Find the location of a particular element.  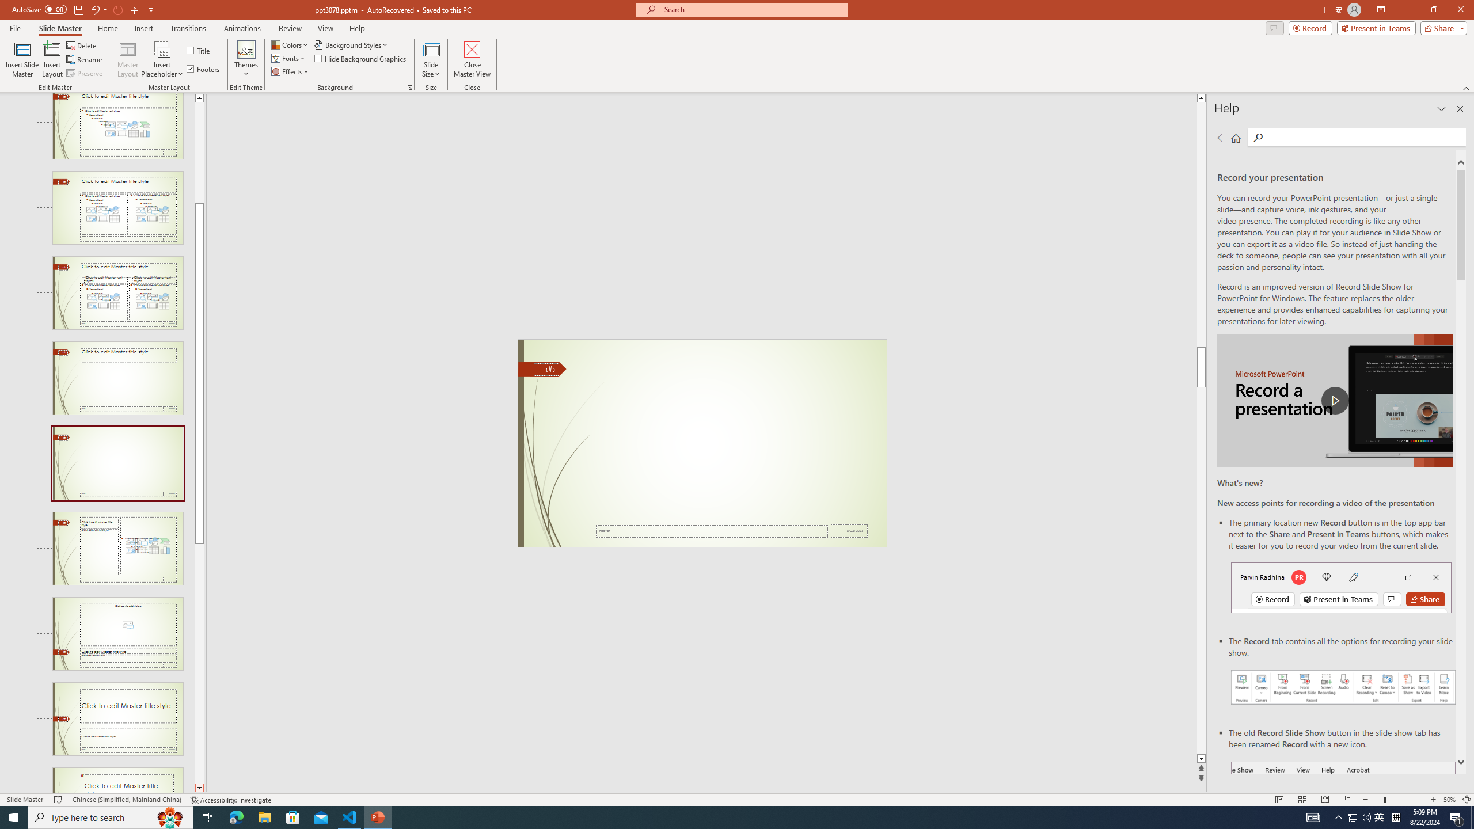

Footer is located at coordinates (712, 531).